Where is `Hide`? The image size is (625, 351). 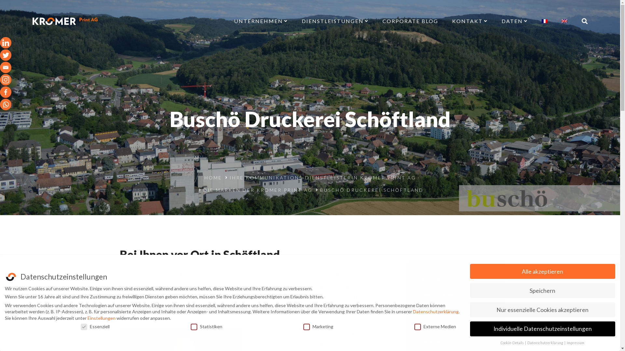
Hide is located at coordinates (3, 116).